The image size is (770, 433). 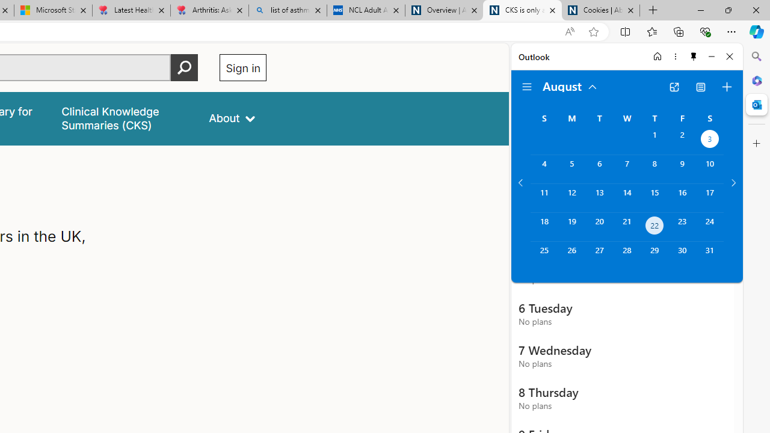 What do you see at coordinates (599, 198) in the screenshot?
I see `Tuesday, August 13, 2024. ` at bounding box center [599, 198].